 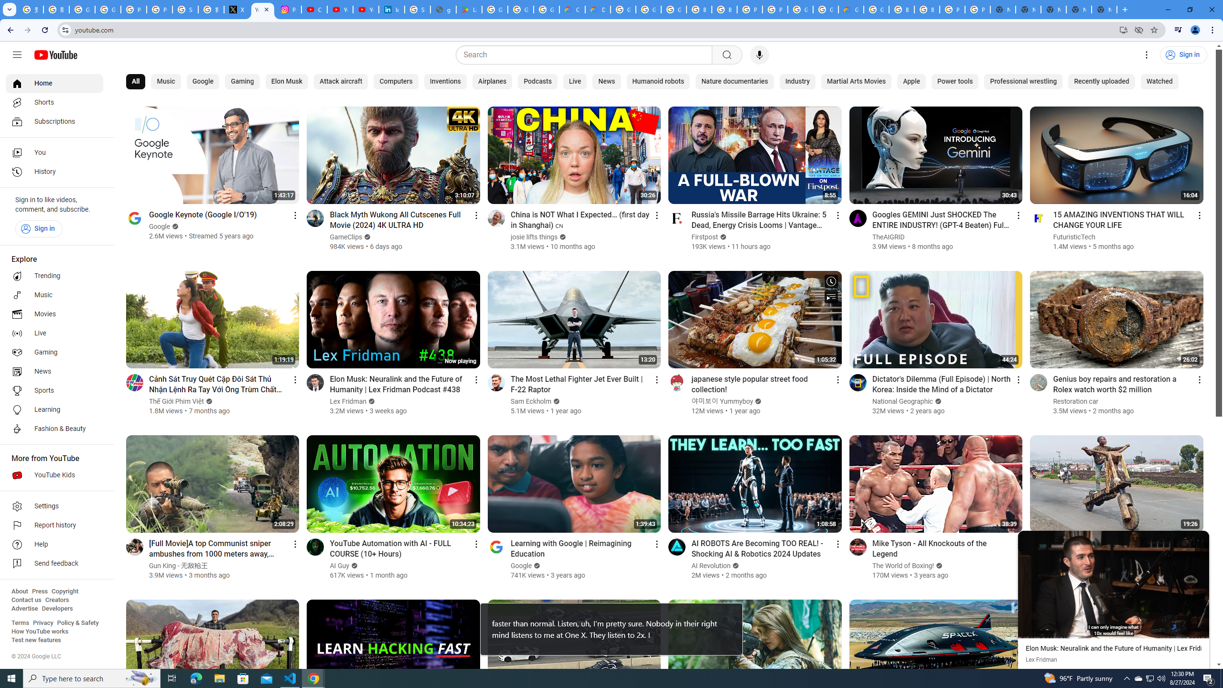 I want to click on Google, so click(x=203, y=82).